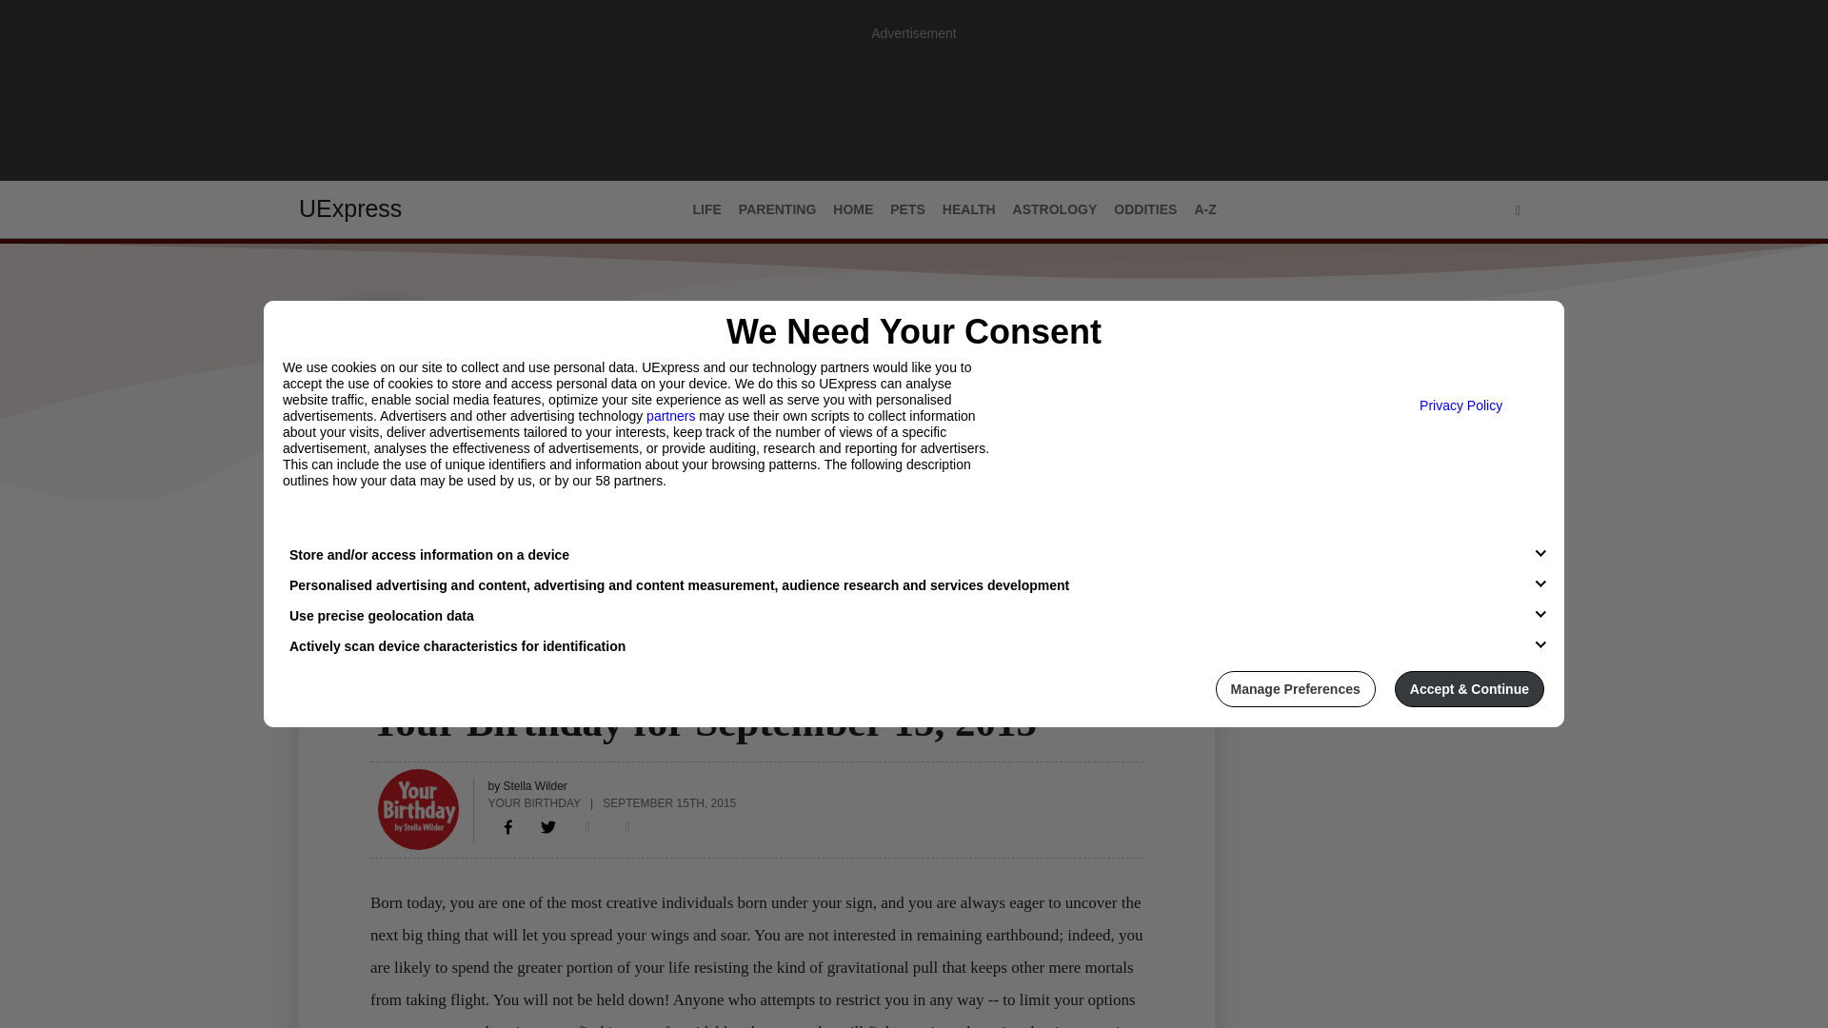  Describe the element at coordinates (1055, 209) in the screenshot. I see `ASTROLOGY` at that location.